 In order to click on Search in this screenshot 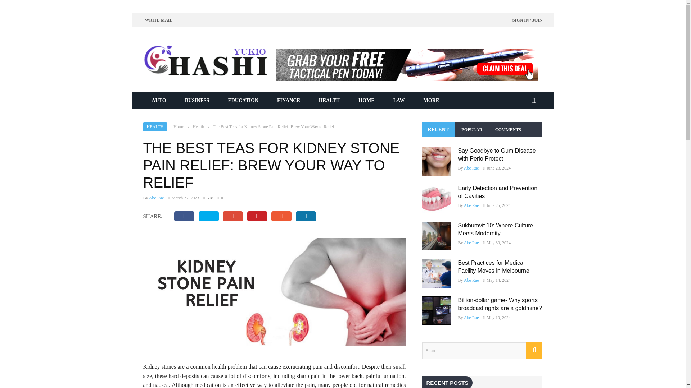, I will do `click(482, 351)`.